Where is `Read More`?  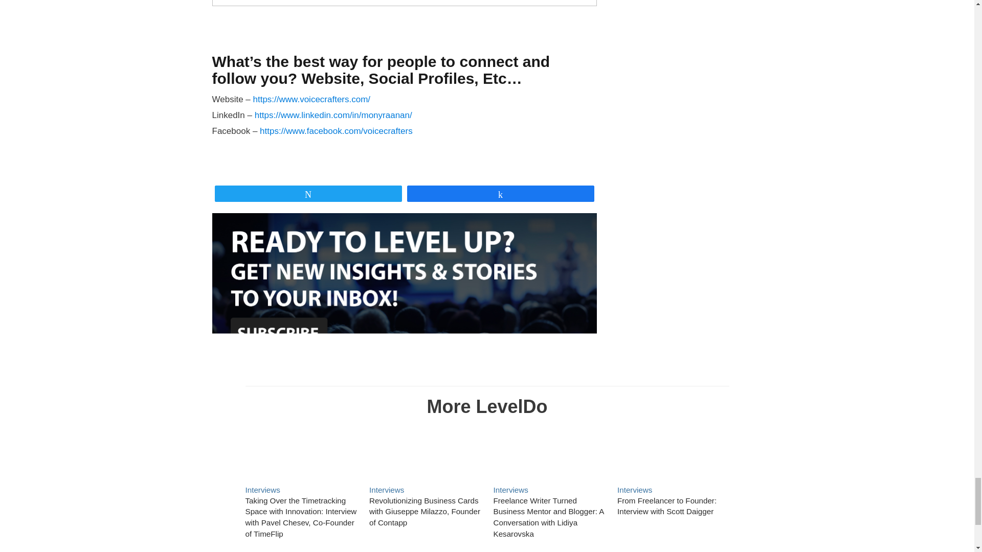
Read More is located at coordinates (425, 452).